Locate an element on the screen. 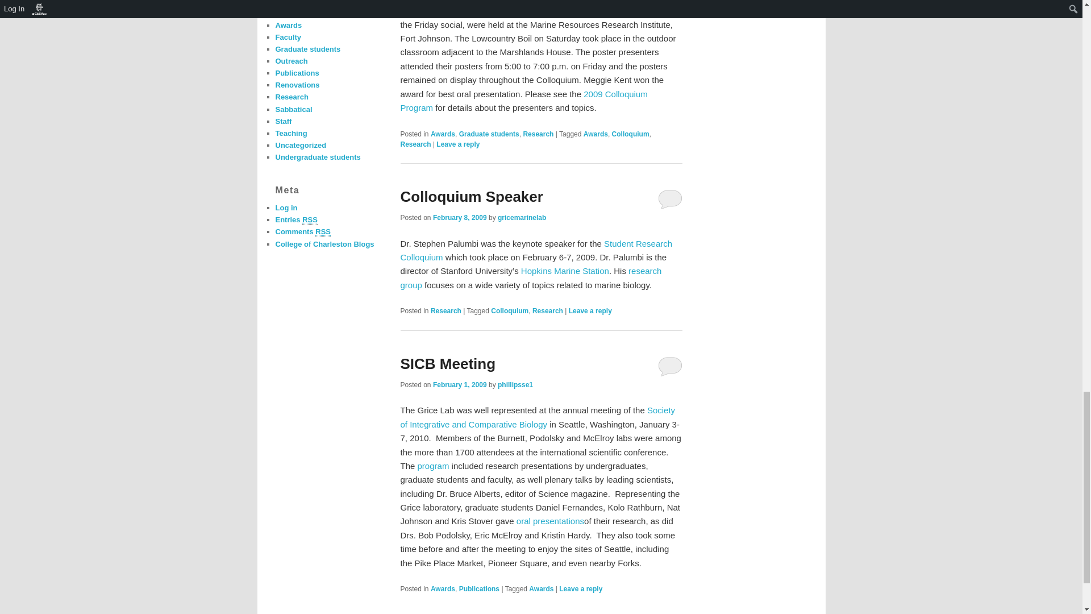  7:41 pm is located at coordinates (460, 384).